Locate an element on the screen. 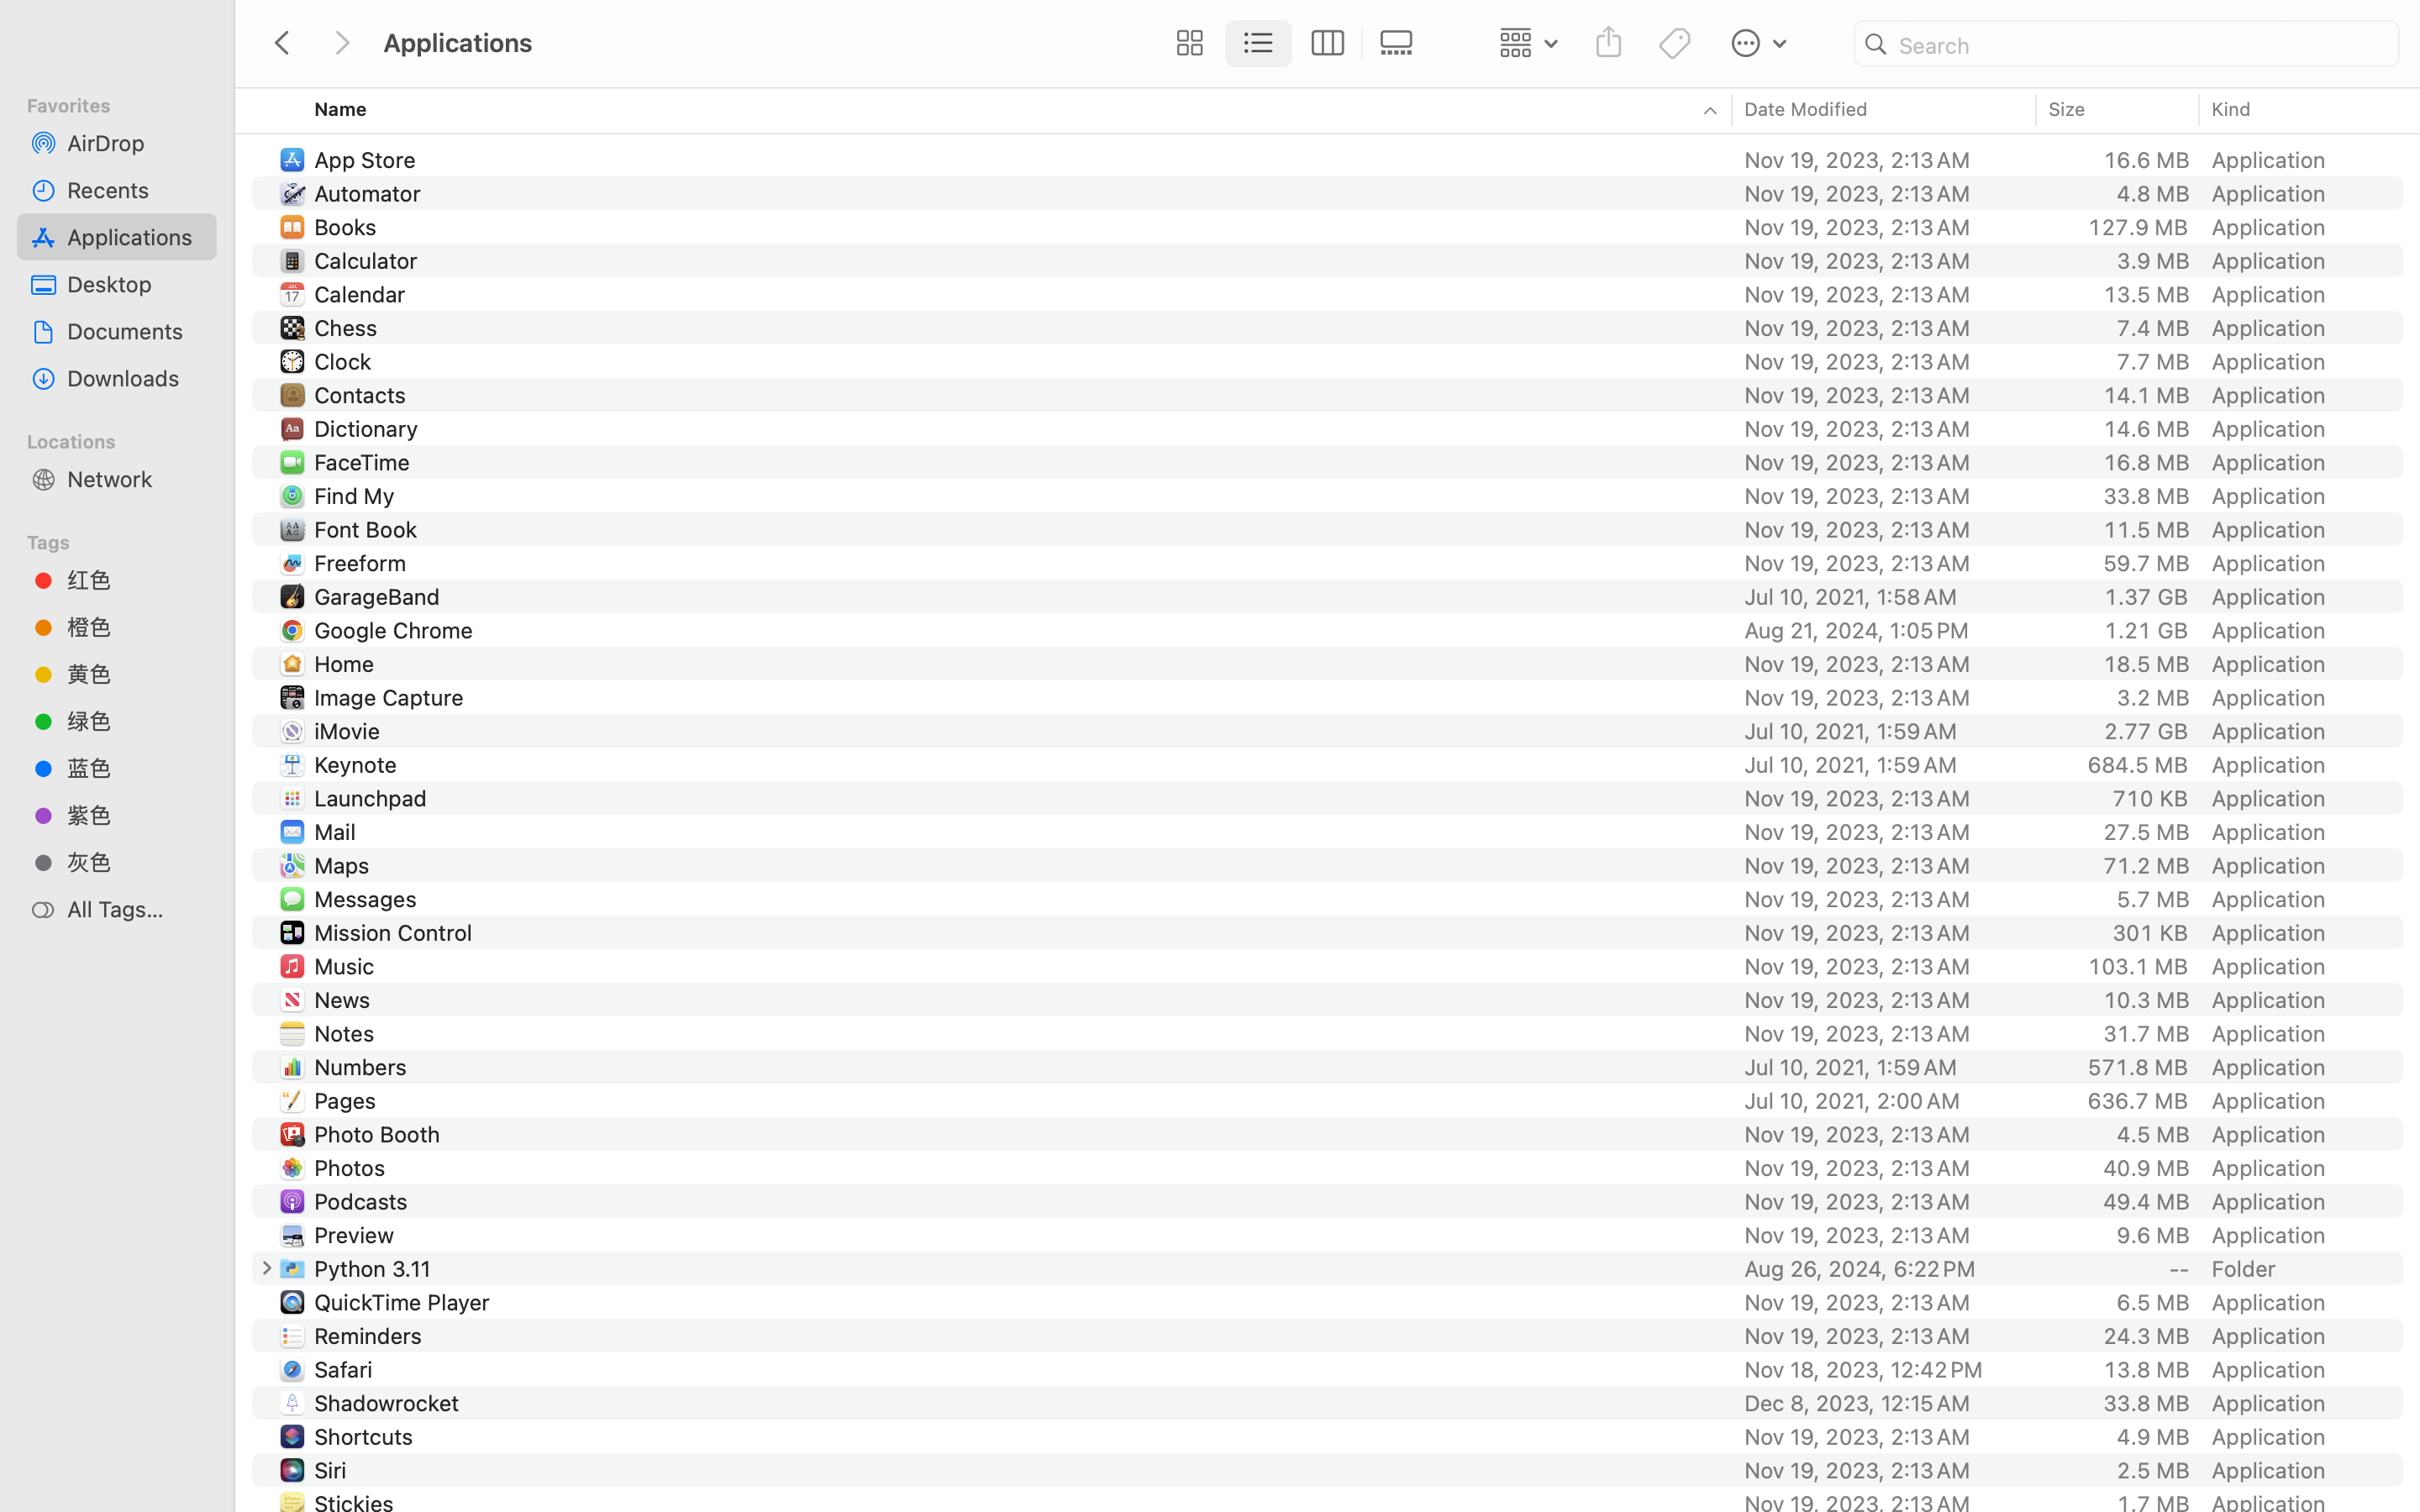  24.3 MB is located at coordinates (2146, 1336).